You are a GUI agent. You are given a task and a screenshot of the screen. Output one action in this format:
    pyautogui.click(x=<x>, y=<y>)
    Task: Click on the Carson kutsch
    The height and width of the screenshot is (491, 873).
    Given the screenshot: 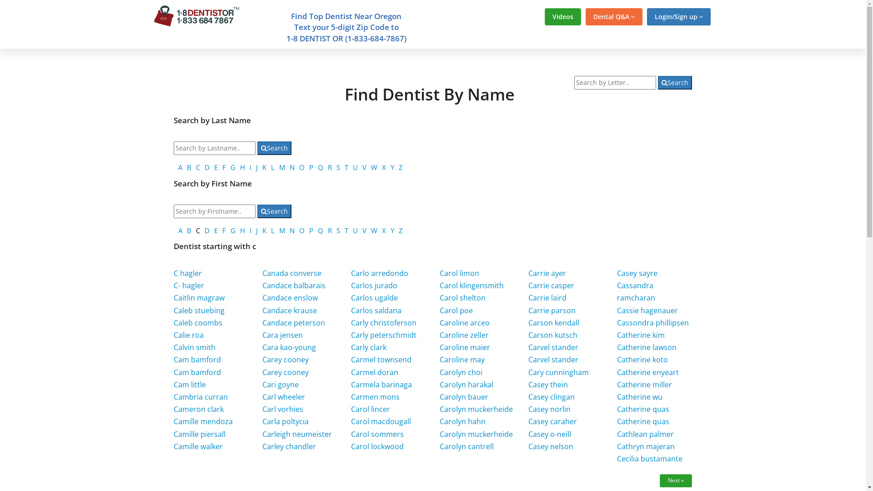 What is the action you would take?
    pyautogui.click(x=553, y=335)
    